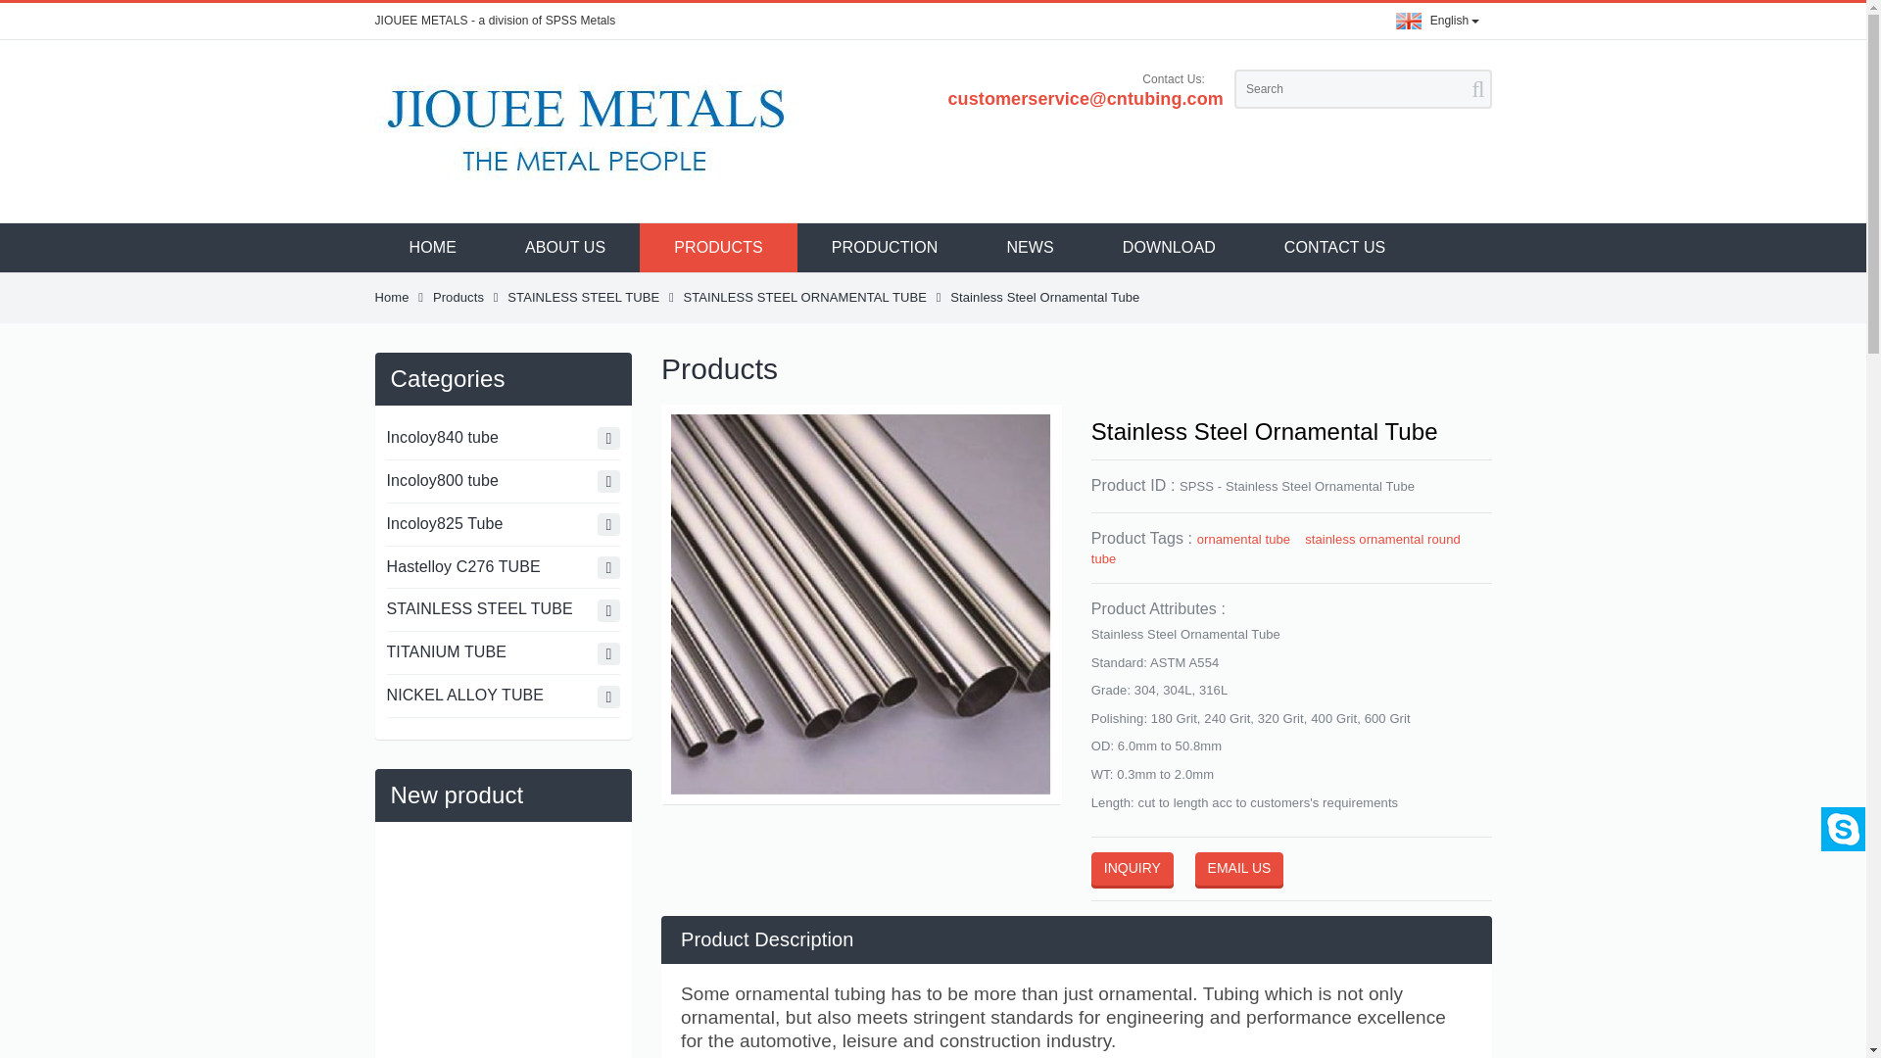 This screenshot has width=1881, height=1058. What do you see at coordinates (503, 525) in the screenshot?
I see `Incoloy825 Tube` at bounding box center [503, 525].